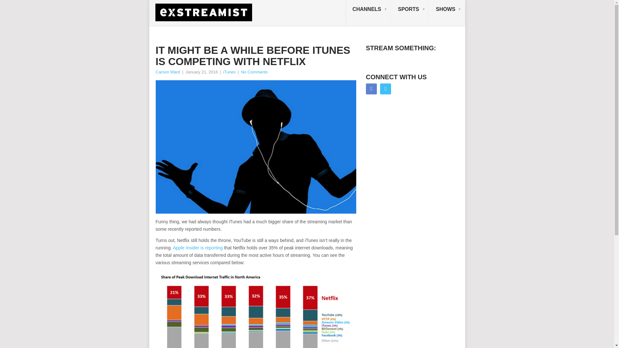 The image size is (619, 348). Describe the element at coordinates (368, 13) in the screenshot. I see `CHANNELS` at that location.